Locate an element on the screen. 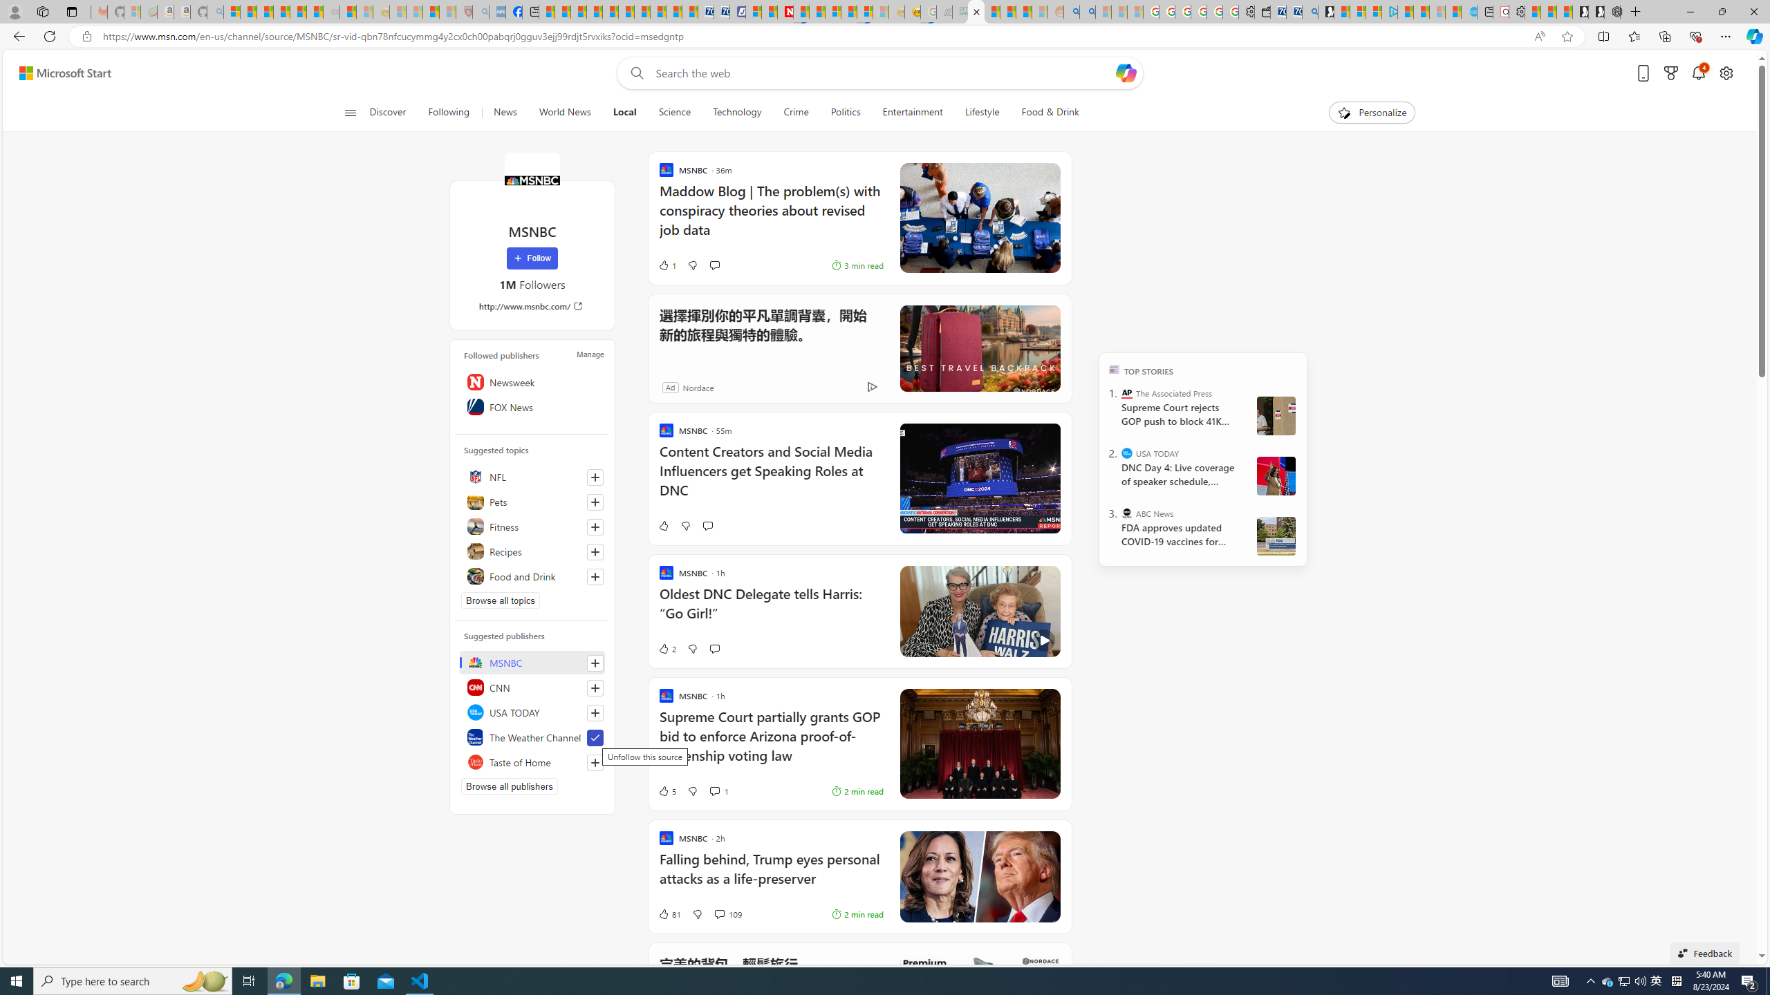 The height and width of the screenshot is (995, 1770). Enter your search term is located at coordinates (883, 73).